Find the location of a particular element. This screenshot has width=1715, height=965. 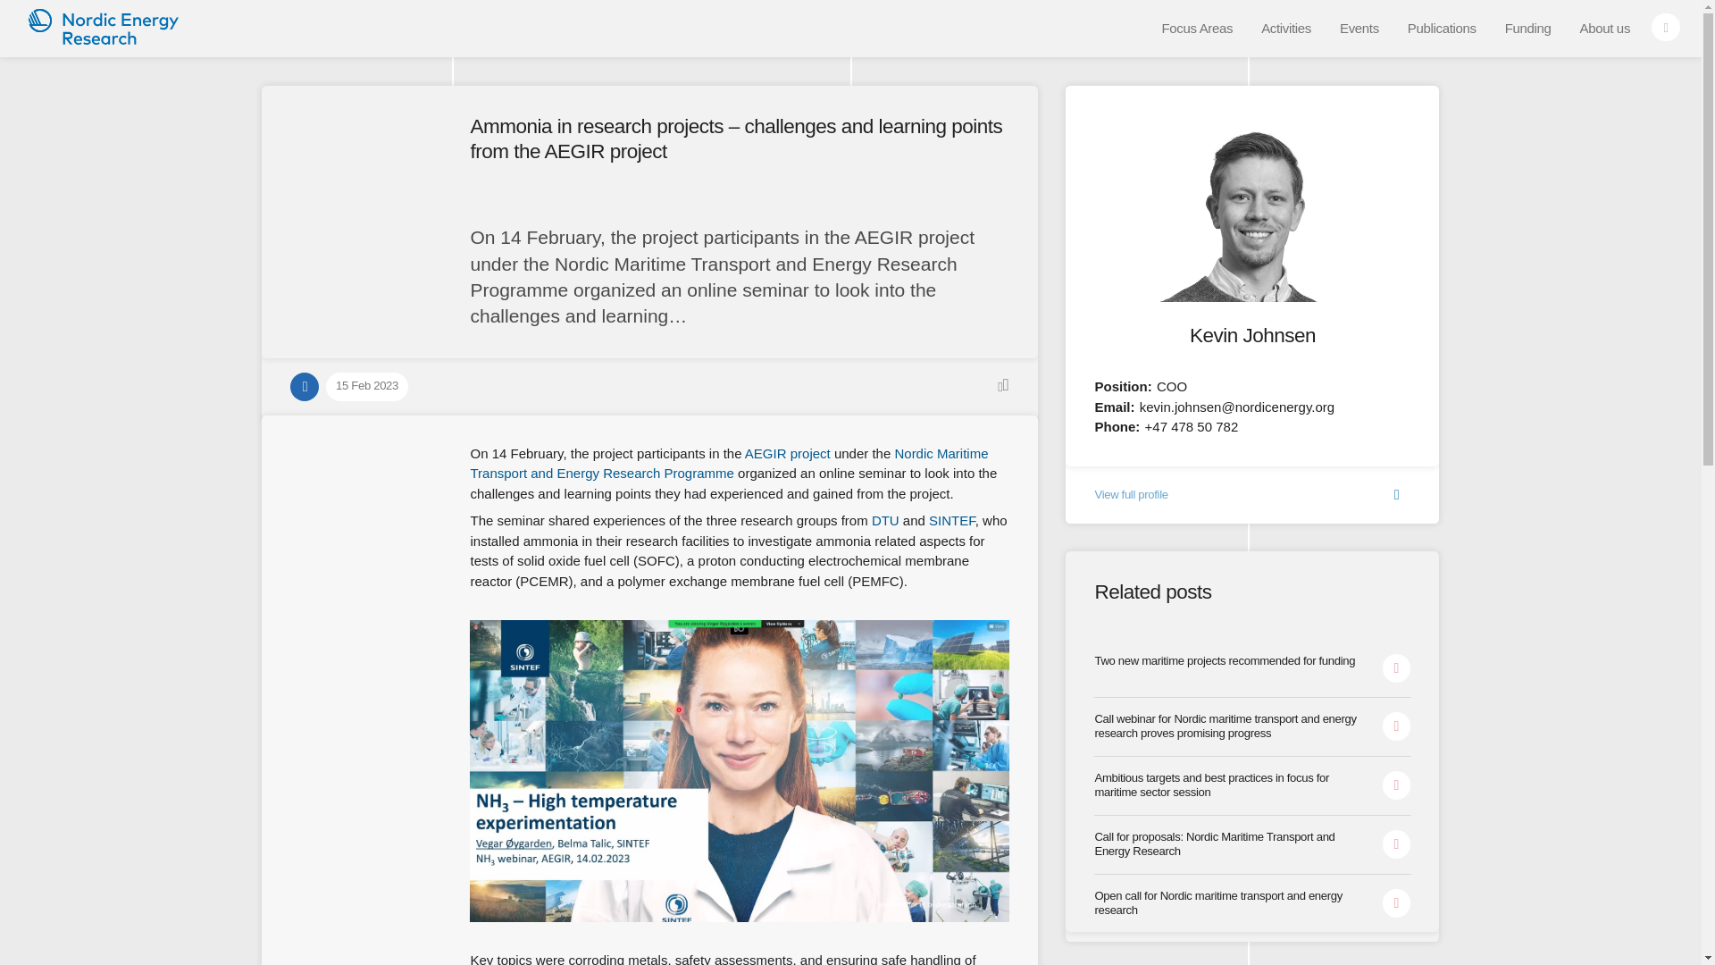

Publications is located at coordinates (1442, 29).